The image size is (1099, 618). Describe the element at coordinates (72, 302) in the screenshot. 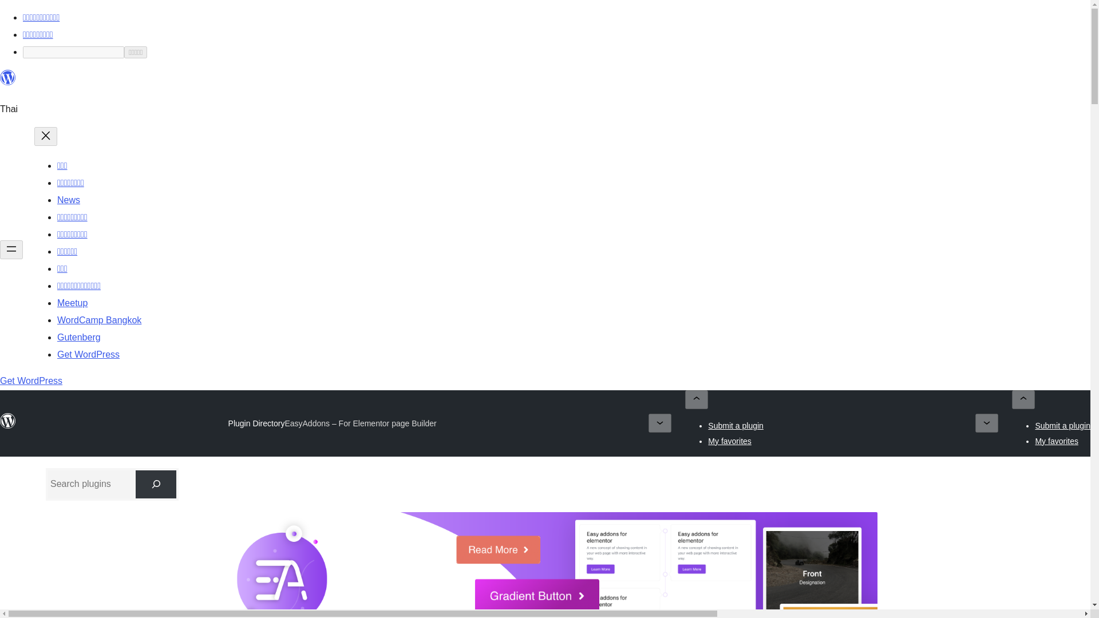

I see `Meetup` at that location.